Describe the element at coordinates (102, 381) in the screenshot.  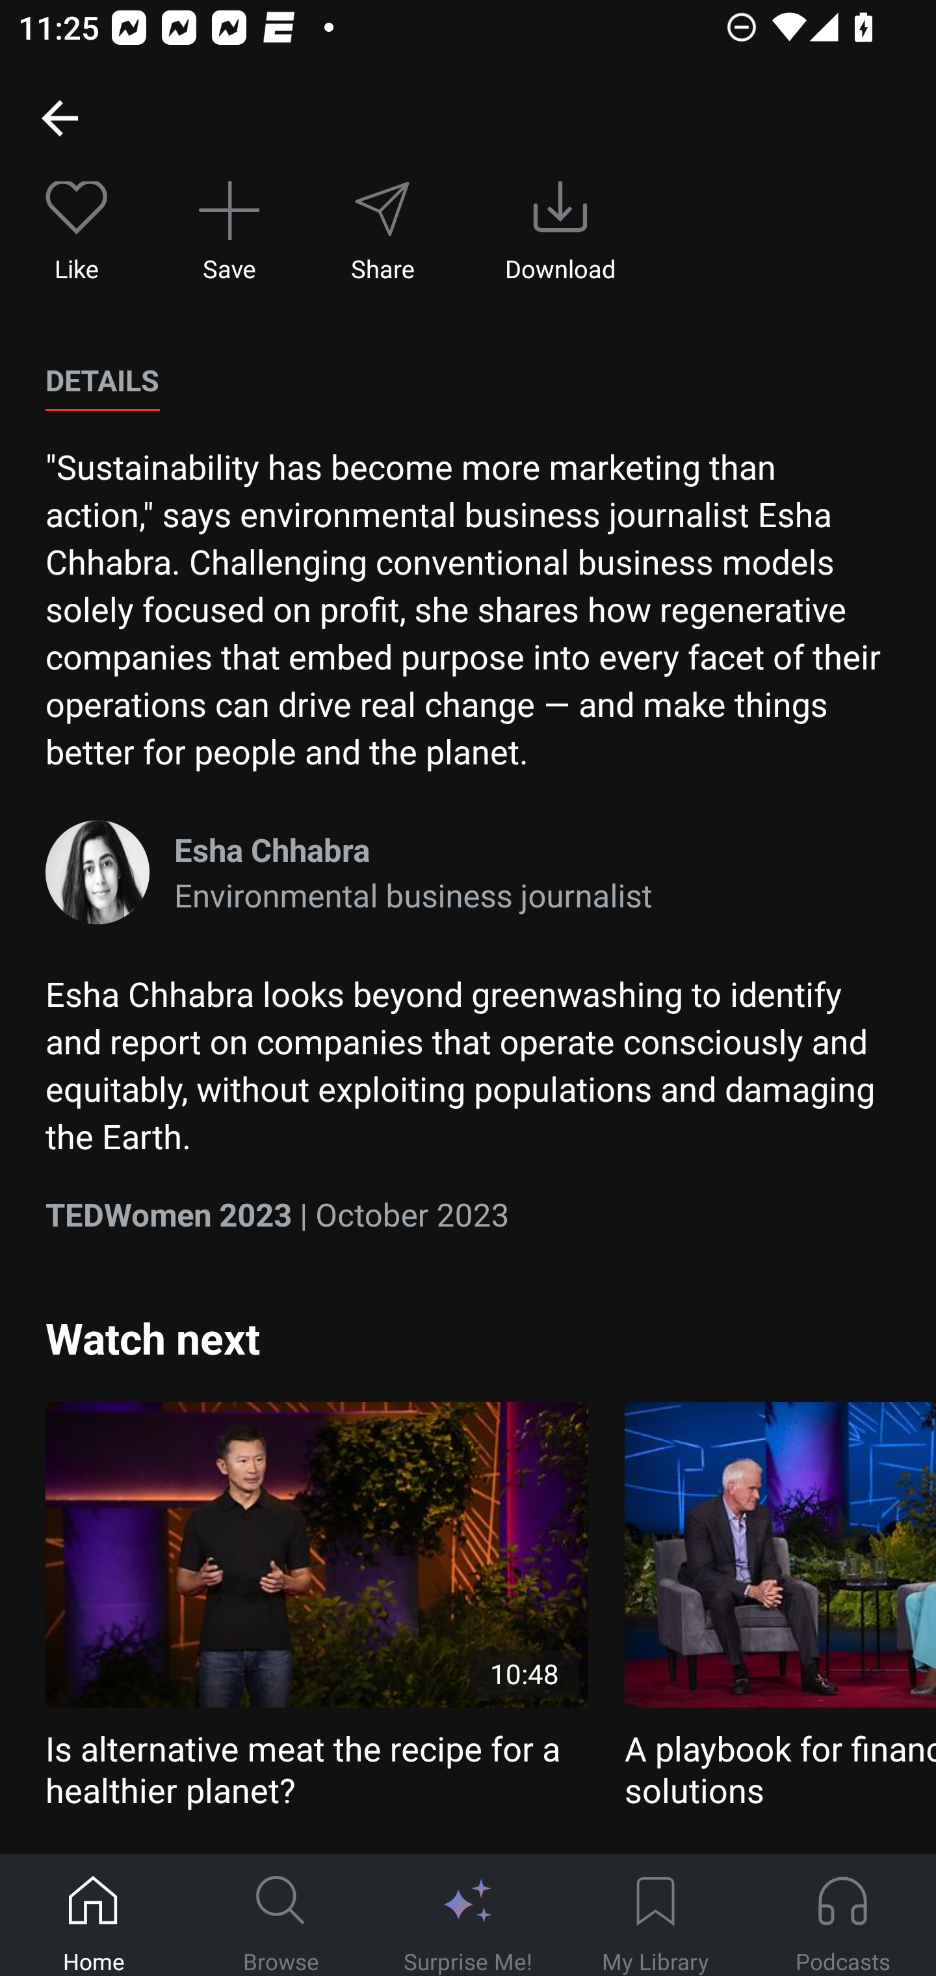
I see `DETAILS` at that location.